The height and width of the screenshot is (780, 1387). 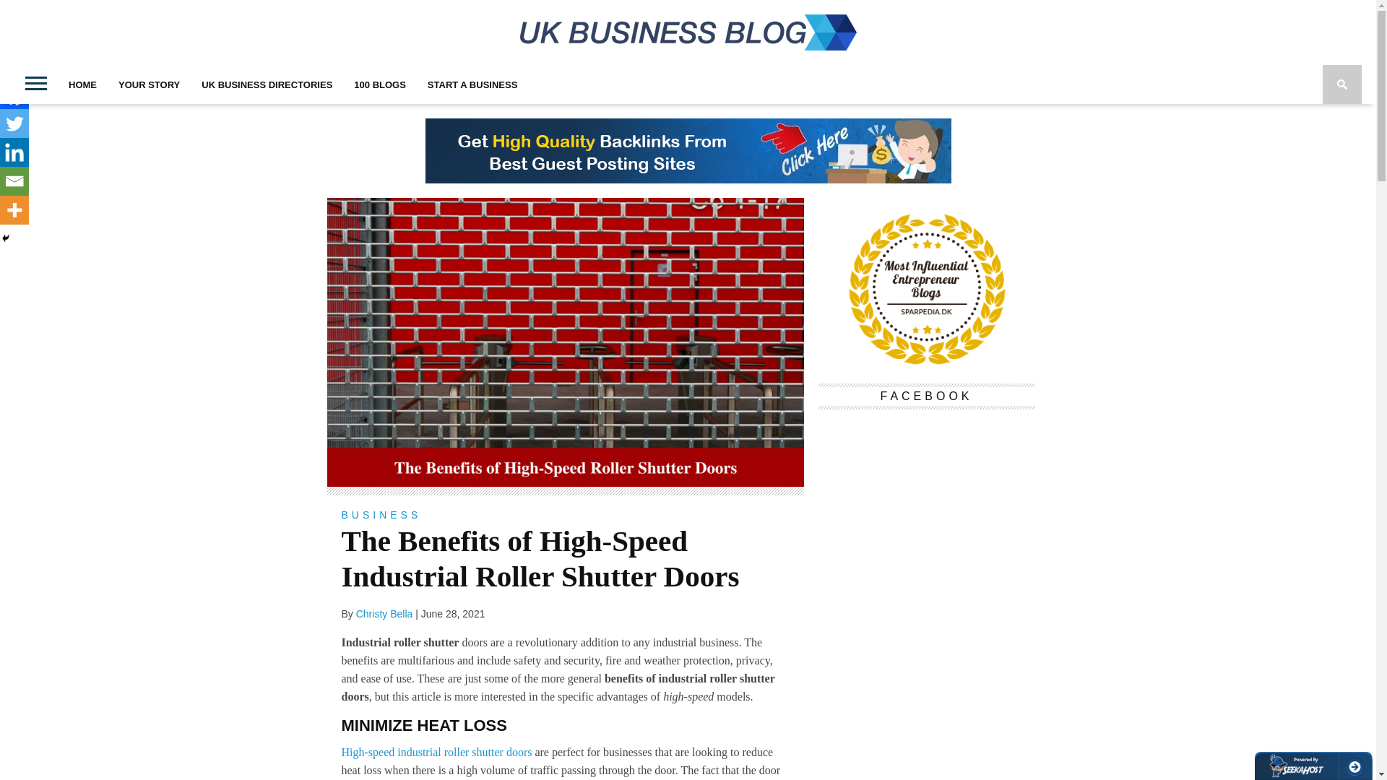 I want to click on HOME, so click(x=82, y=84).